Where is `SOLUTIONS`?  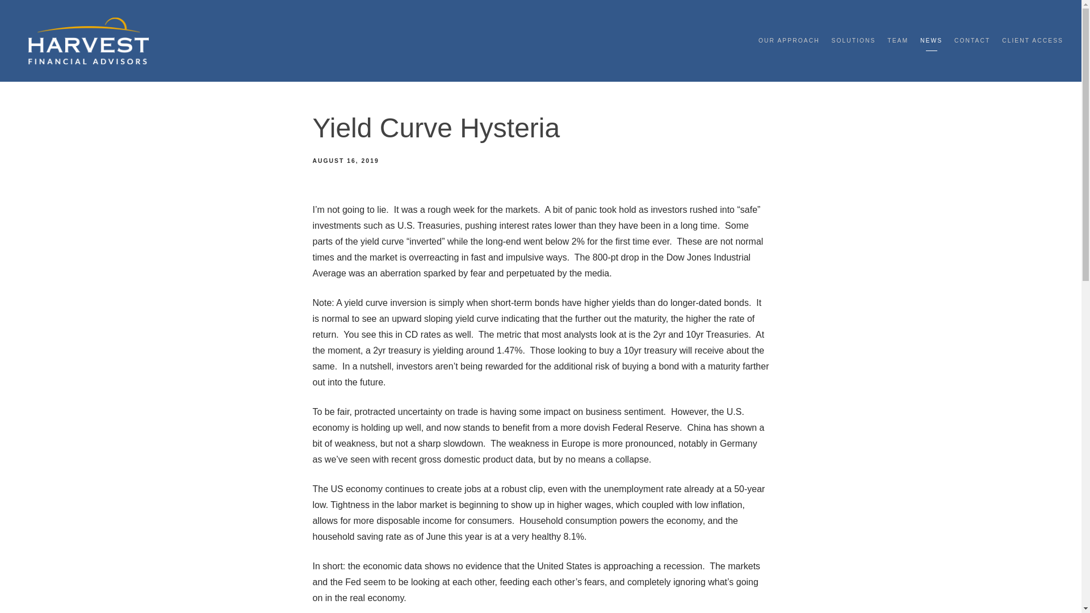
SOLUTIONS is located at coordinates (853, 41).